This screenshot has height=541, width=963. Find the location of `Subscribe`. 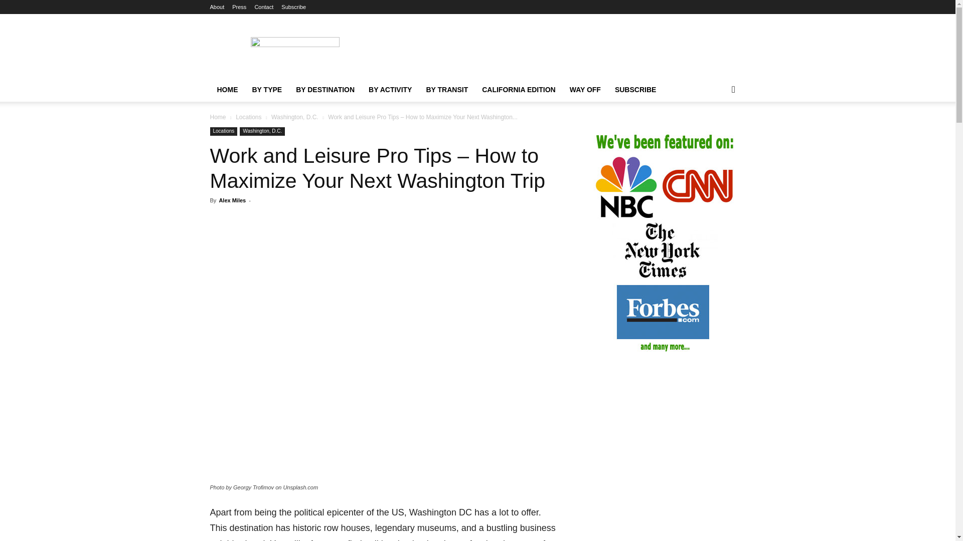

Subscribe is located at coordinates (293, 7).